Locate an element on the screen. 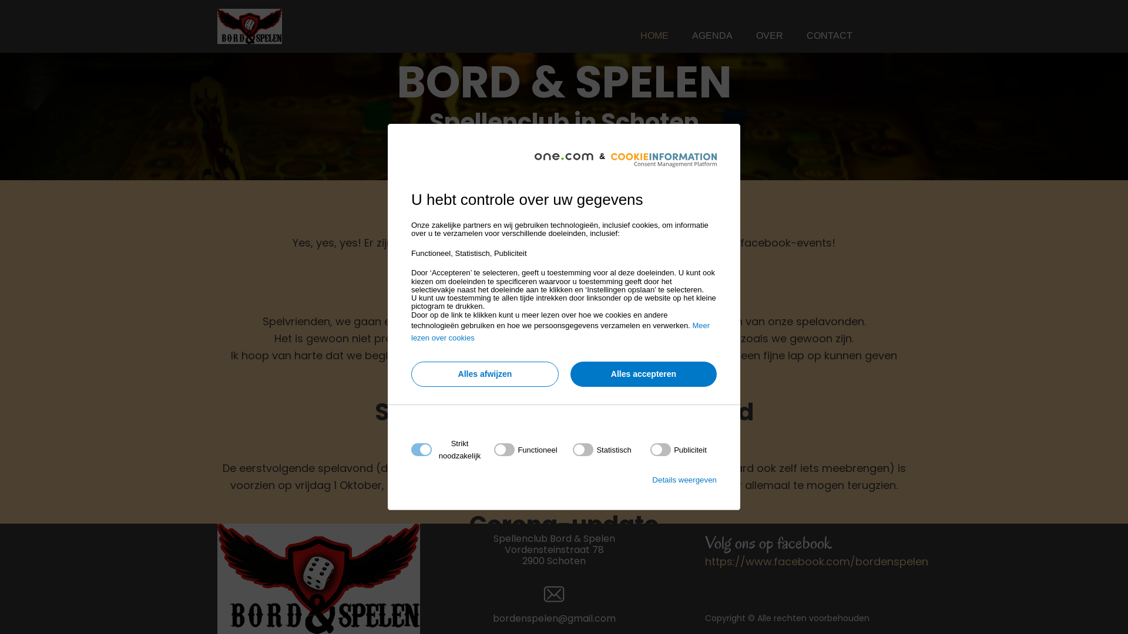 The width and height of the screenshot is (1128, 634). OVER is located at coordinates (769, 35).